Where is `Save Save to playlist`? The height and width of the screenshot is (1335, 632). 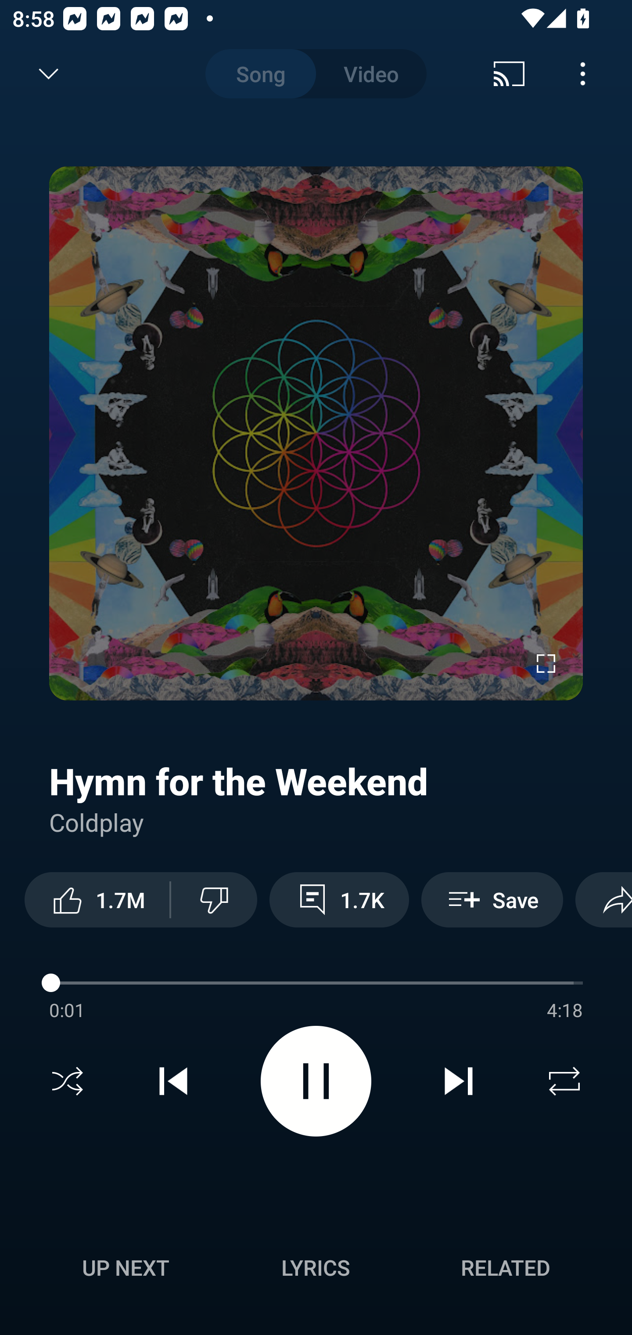 Save Save to playlist is located at coordinates (492, 899).